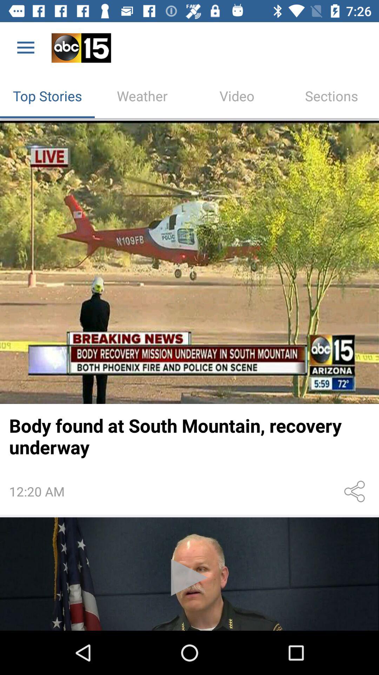  I want to click on share the article, so click(356, 491).